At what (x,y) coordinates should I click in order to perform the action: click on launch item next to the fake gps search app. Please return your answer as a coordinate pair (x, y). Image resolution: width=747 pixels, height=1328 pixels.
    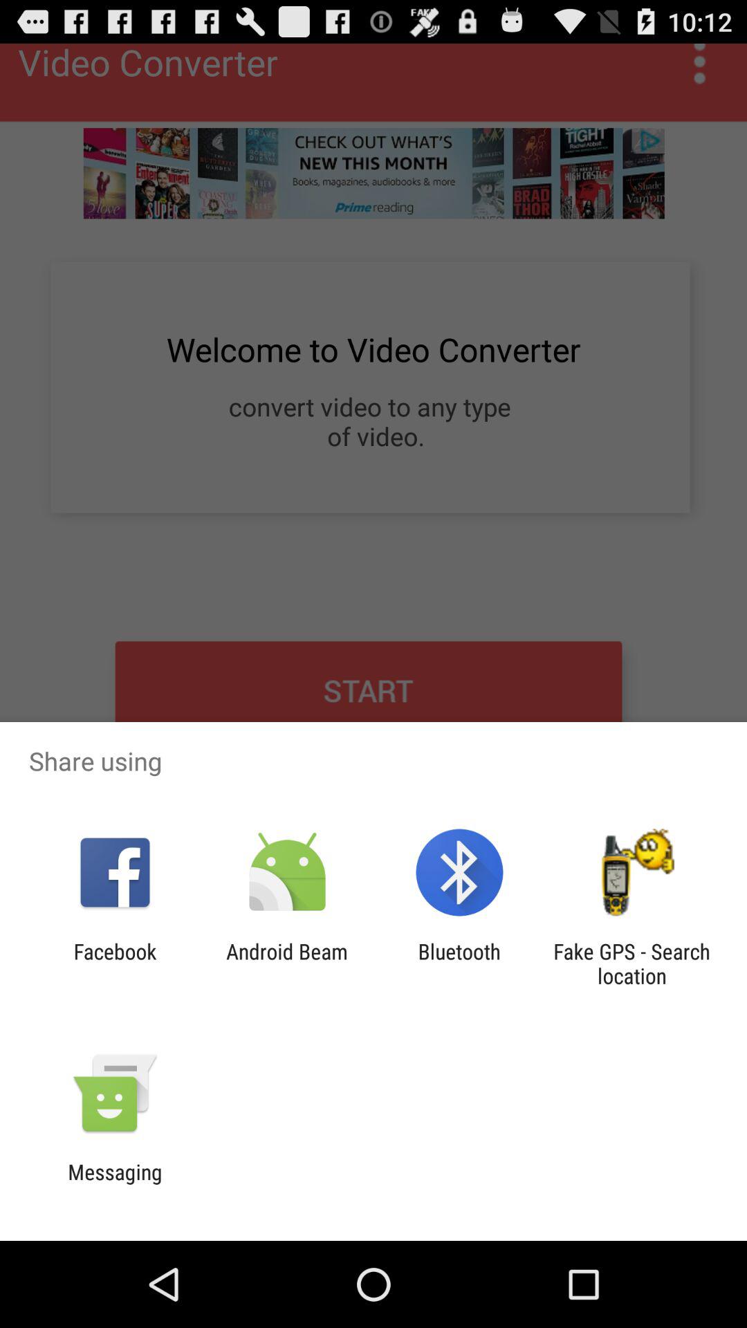
    Looking at the image, I should click on (459, 963).